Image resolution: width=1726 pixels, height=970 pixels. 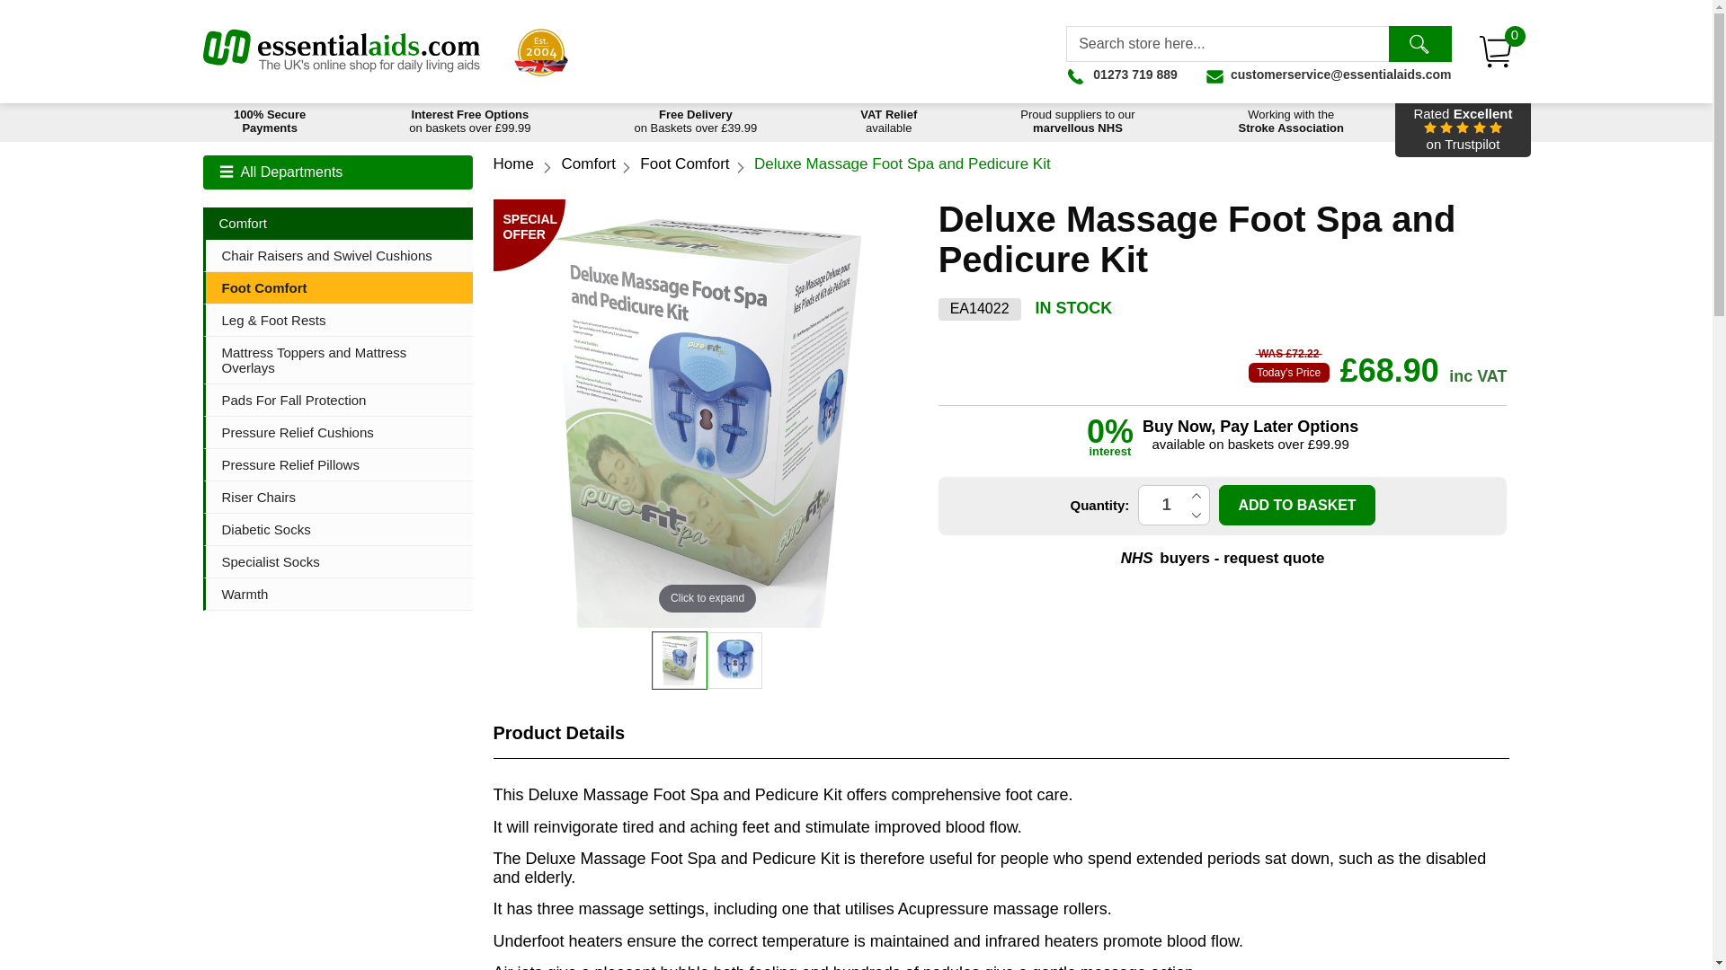 I want to click on Add to Basket, so click(x=888, y=122).